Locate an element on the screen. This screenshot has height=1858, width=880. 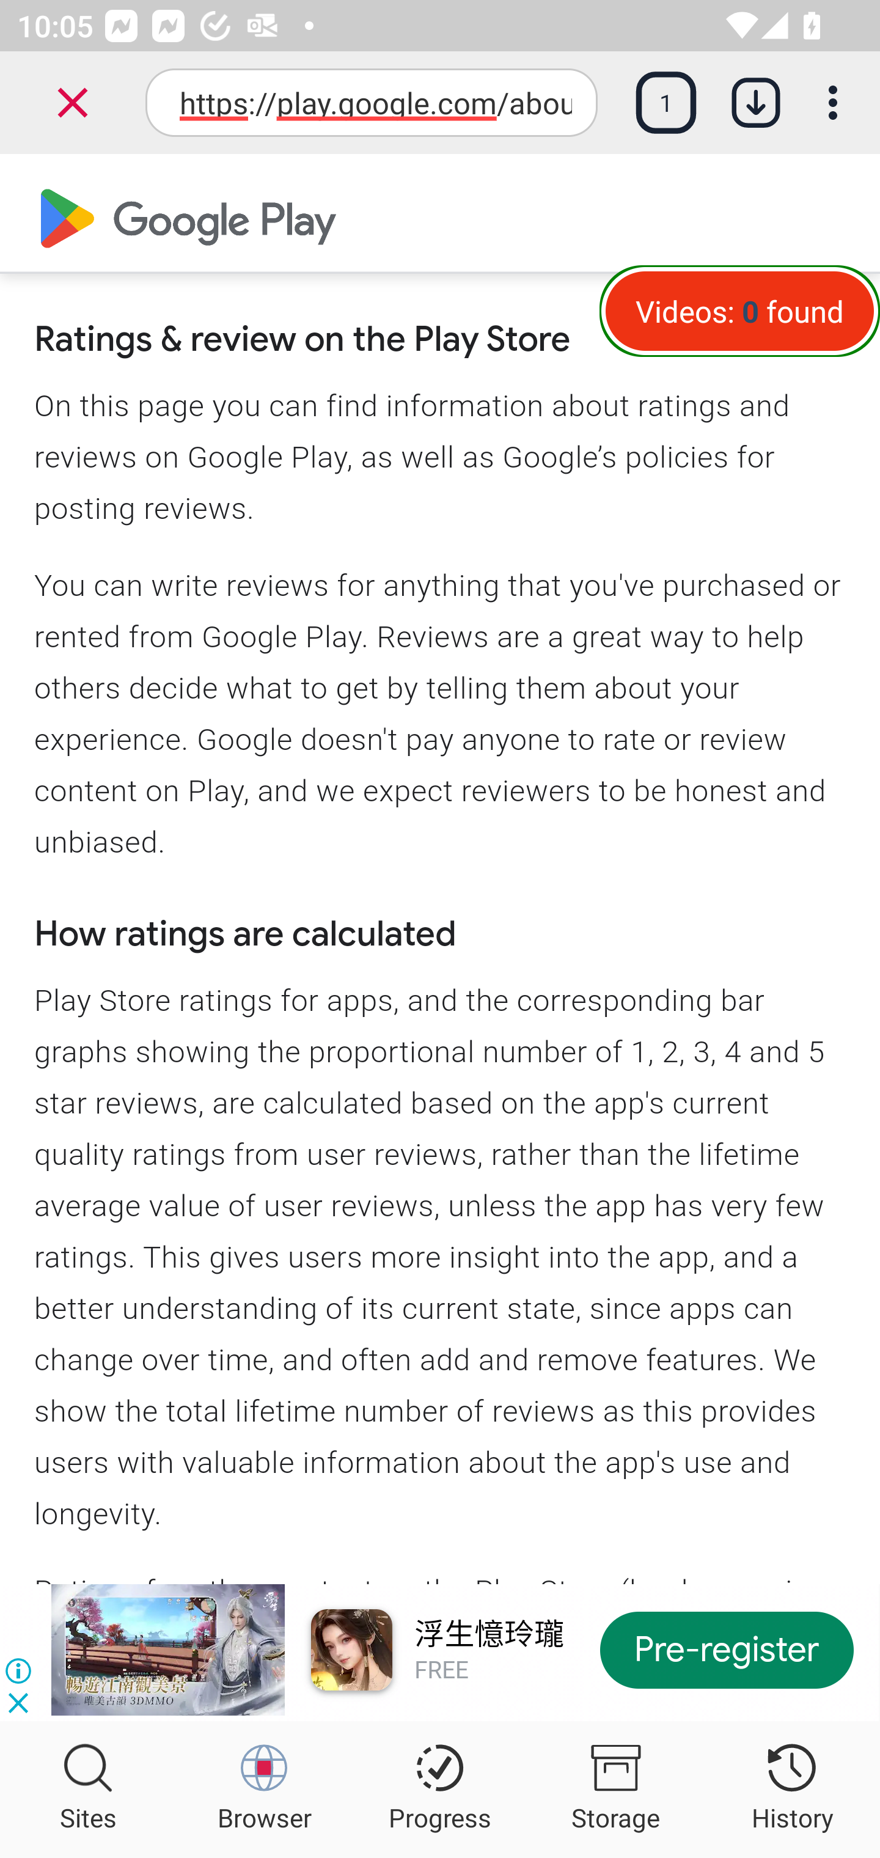
浮生憶玲瓏 is located at coordinates (489, 1634).